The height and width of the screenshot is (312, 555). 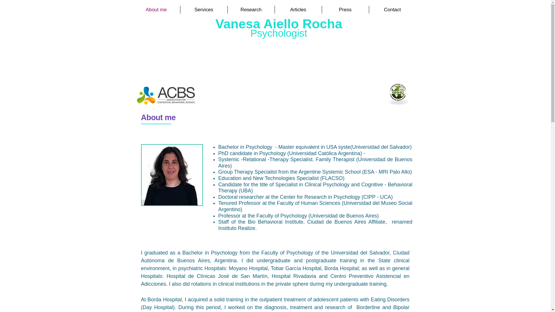 I want to click on Research, so click(x=251, y=10).